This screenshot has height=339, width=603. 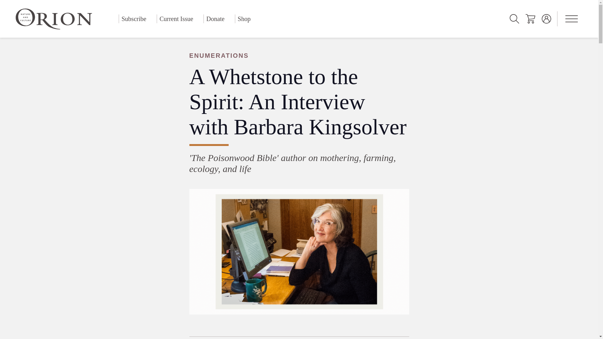 What do you see at coordinates (299, 56) in the screenshot?
I see `ENUMERATIONS` at bounding box center [299, 56].